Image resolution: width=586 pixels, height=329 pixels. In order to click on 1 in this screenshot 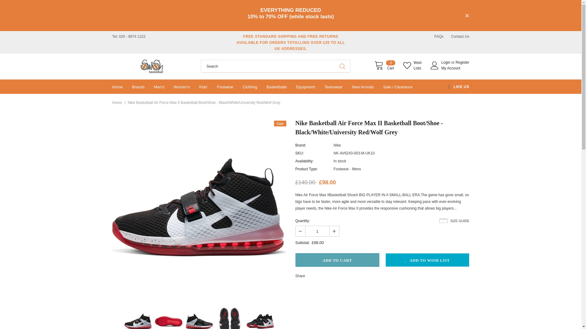, I will do `click(439, 37)`.